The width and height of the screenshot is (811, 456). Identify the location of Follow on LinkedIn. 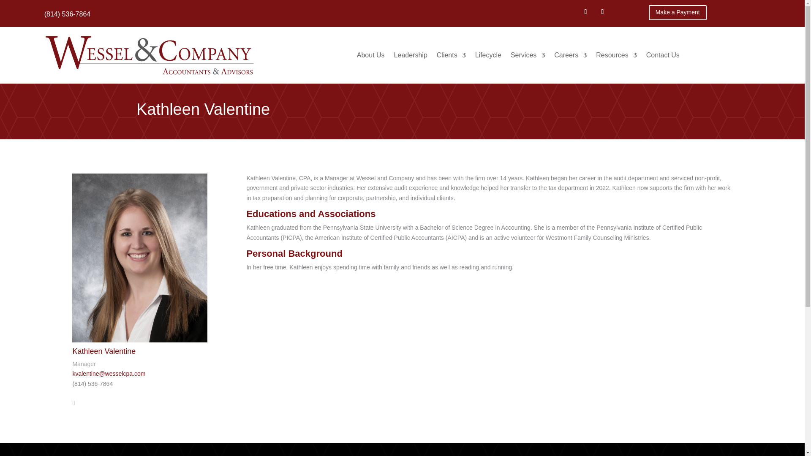
(602, 12).